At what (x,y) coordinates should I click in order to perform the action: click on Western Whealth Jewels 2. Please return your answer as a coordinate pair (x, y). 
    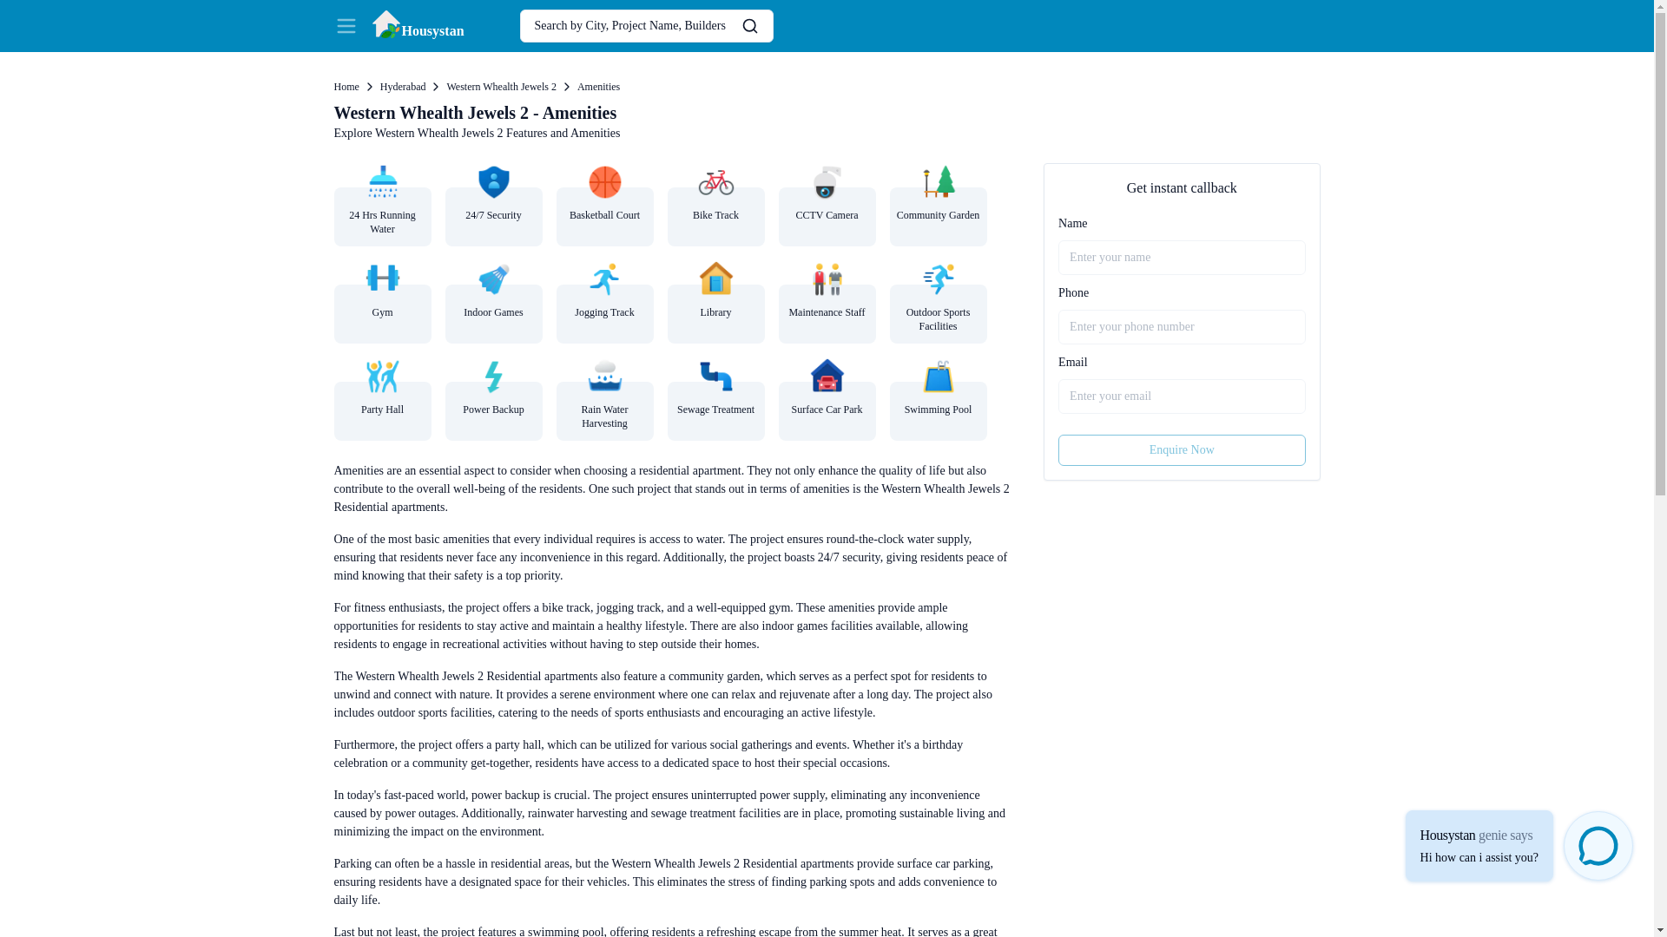
    Looking at the image, I should click on (1182, 449).